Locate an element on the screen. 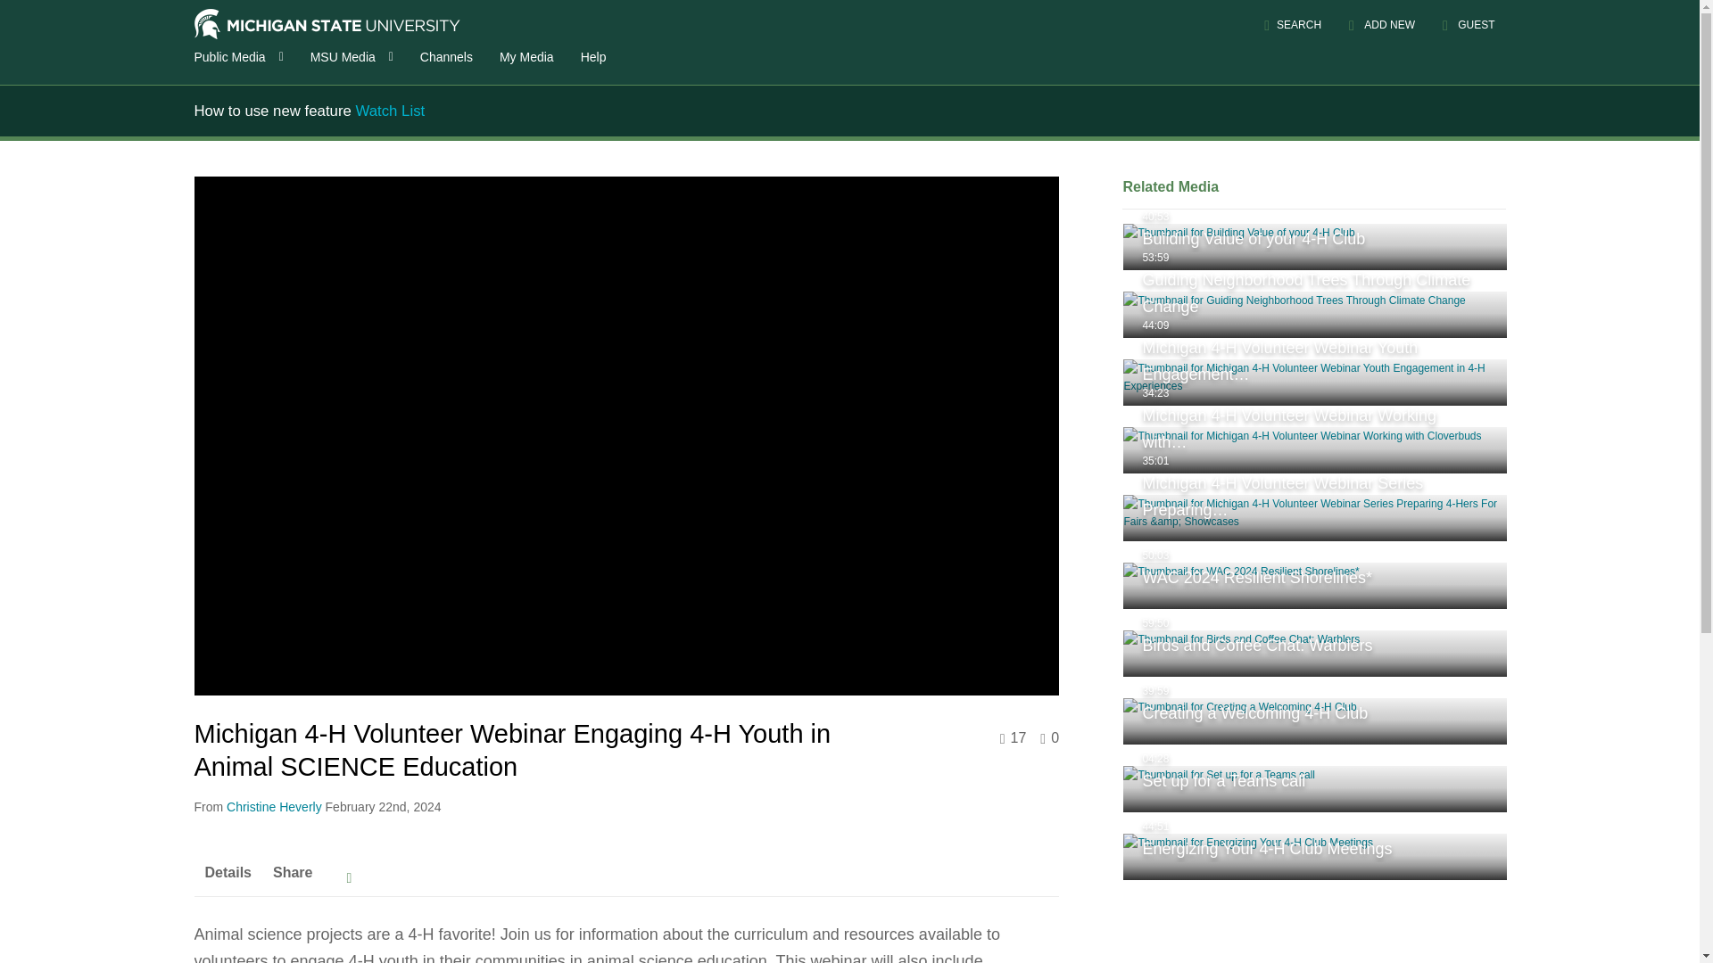  ADD NEW is located at coordinates (1382, 25).